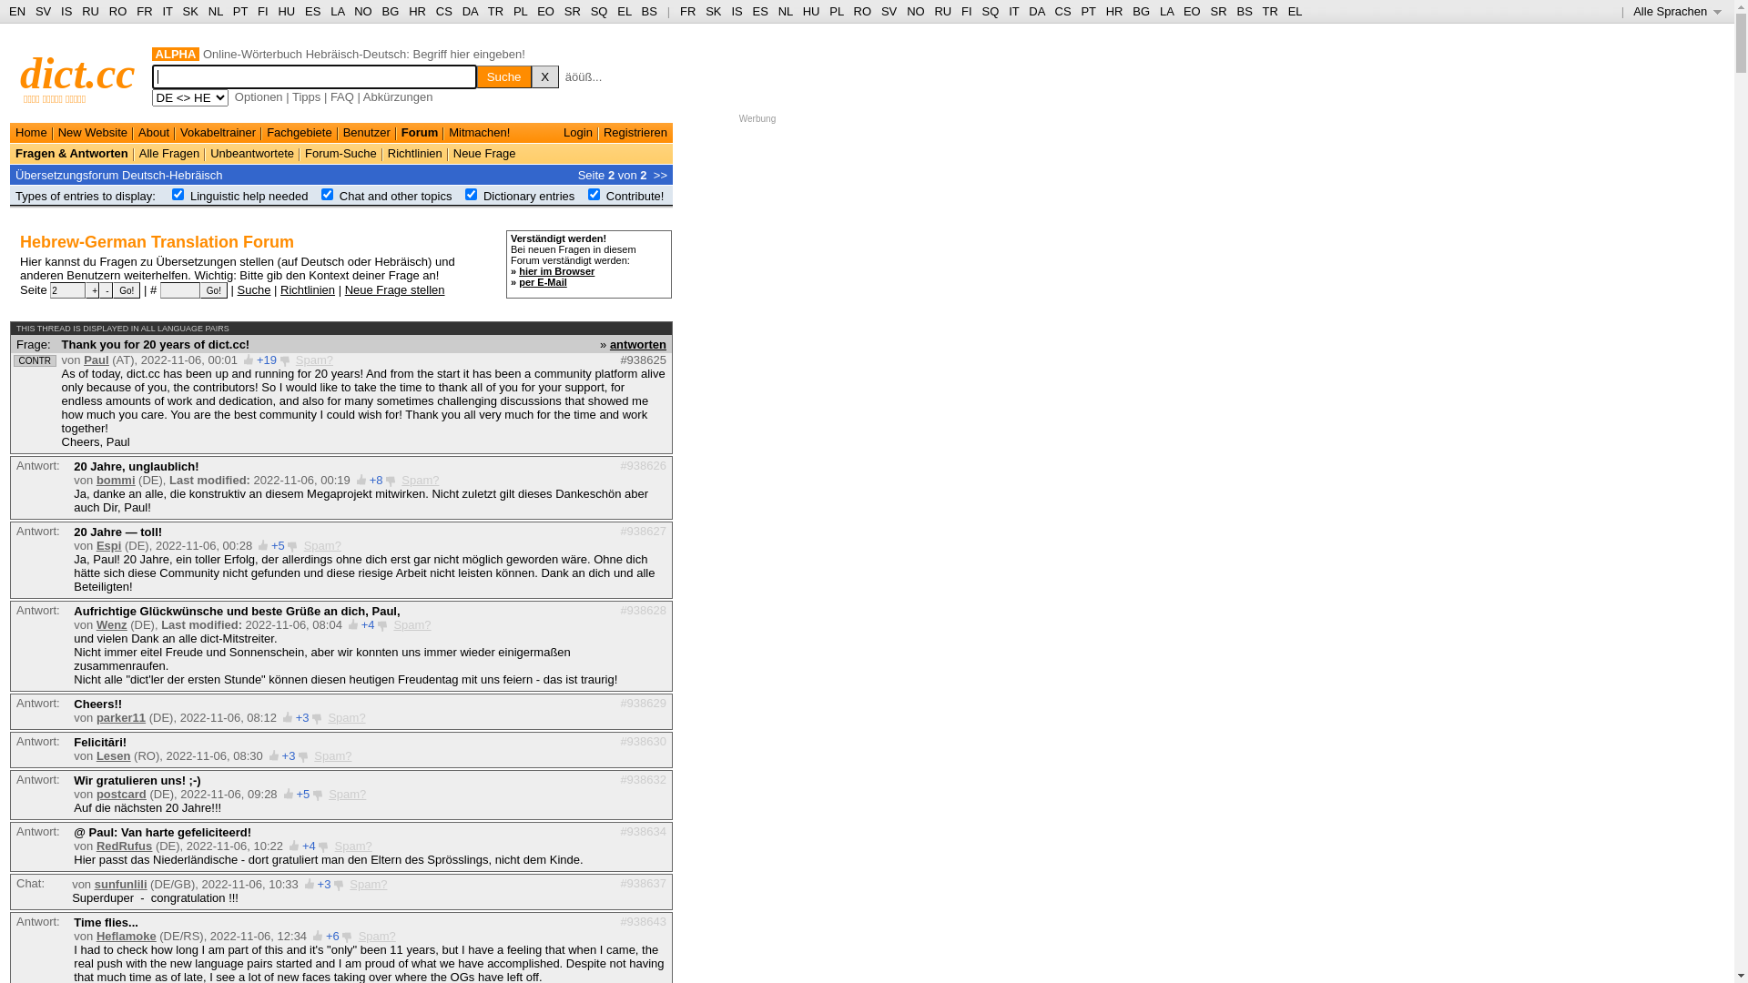  I want to click on NO, so click(363, 11).